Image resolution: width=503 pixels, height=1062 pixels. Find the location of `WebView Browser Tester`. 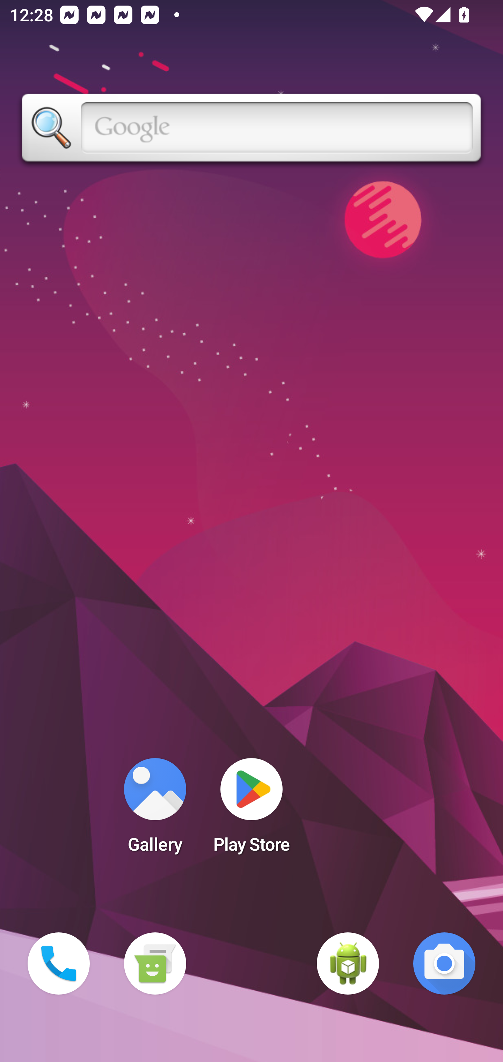

WebView Browser Tester is located at coordinates (348, 963).